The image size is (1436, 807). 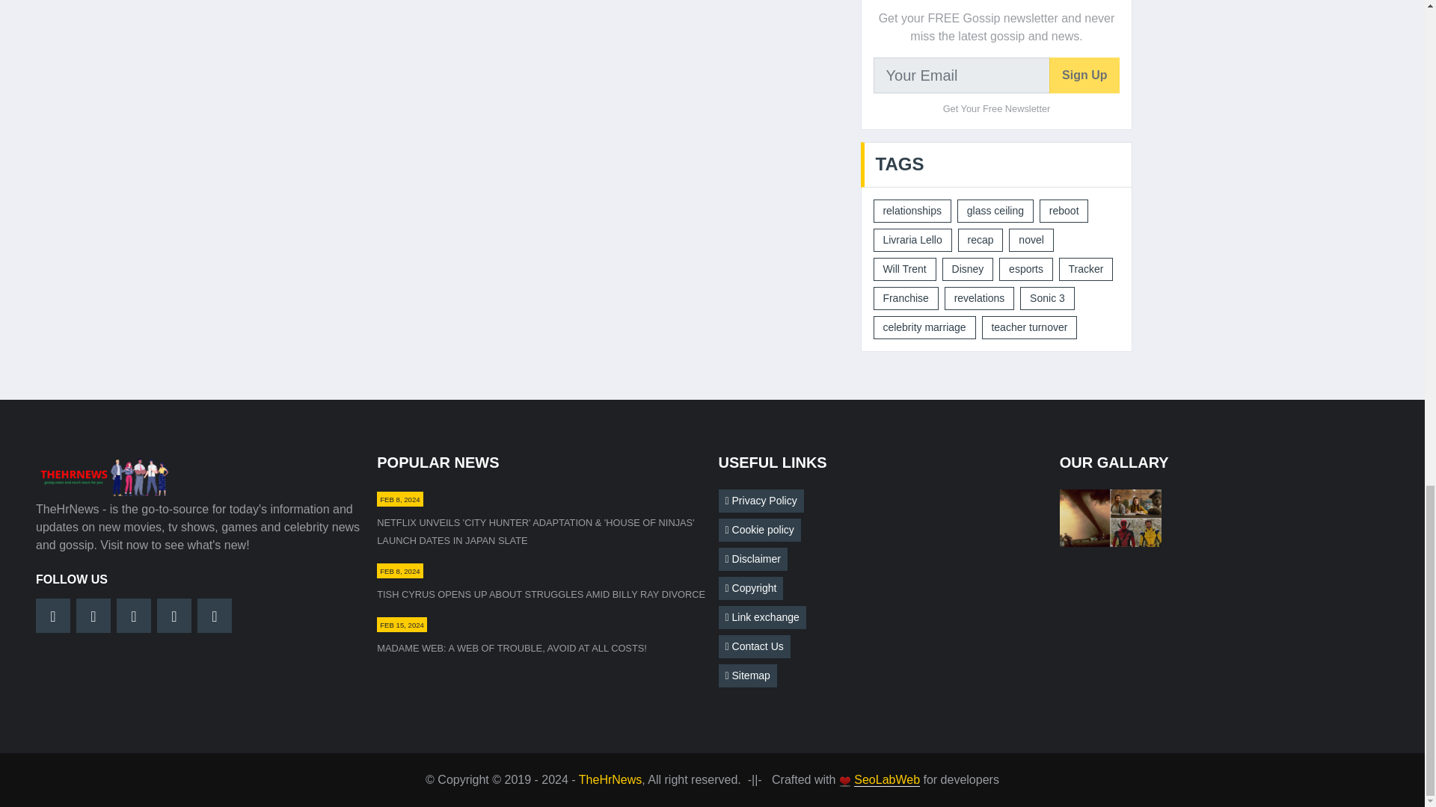 What do you see at coordinates (512, 647) in the screenshot?
I see `Madame Web: A Web of Trouble, Avoid at All Costs!` at bounding box center [512, 647].